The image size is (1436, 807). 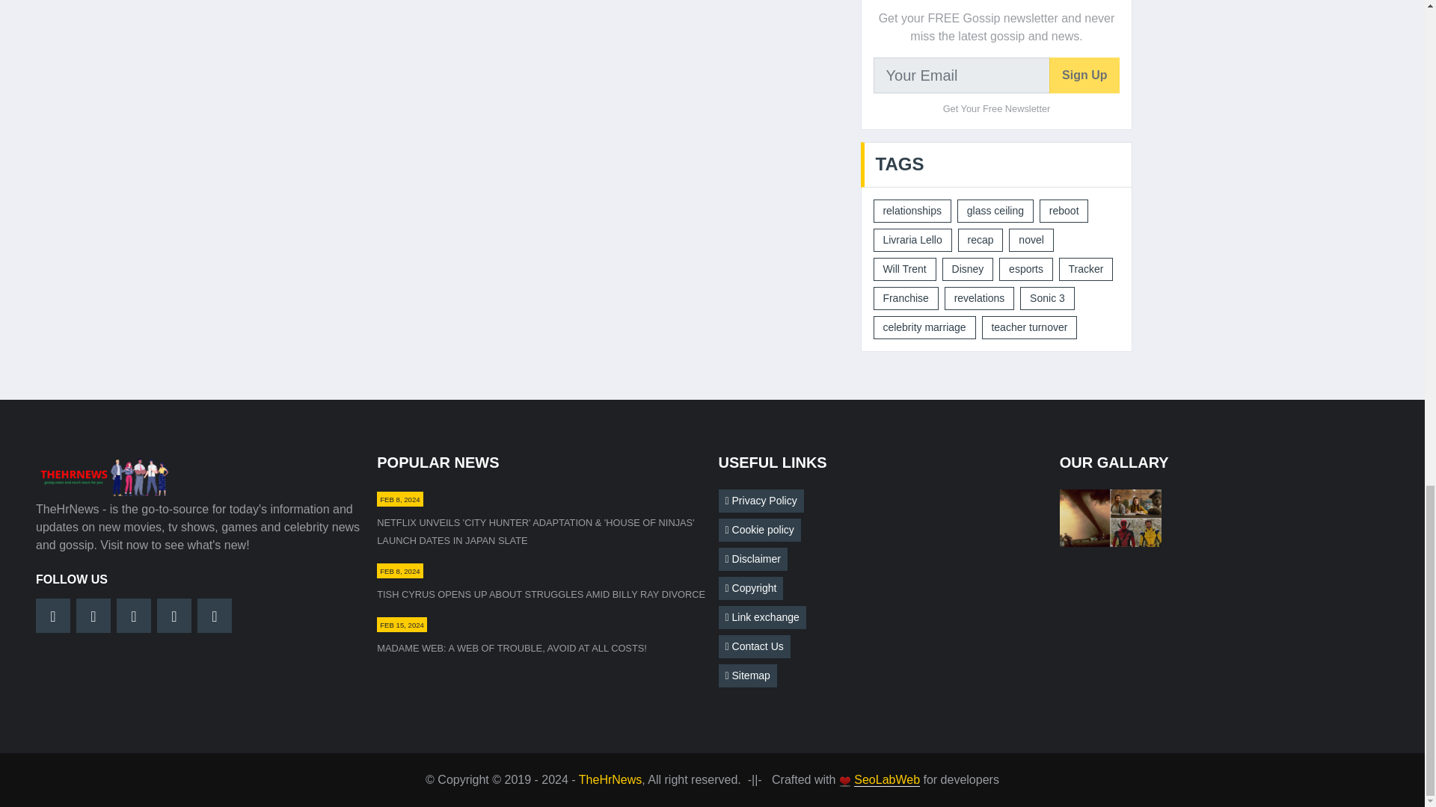 What do you see at coordinates (512, 647) in the screenshot?
I see `Madame Web: A Web of Trouble, Avoid at All Costs!` at bounding box center [512, 647].